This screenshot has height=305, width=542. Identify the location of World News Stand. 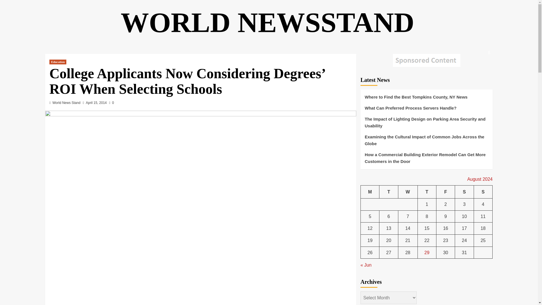
(66, 103).